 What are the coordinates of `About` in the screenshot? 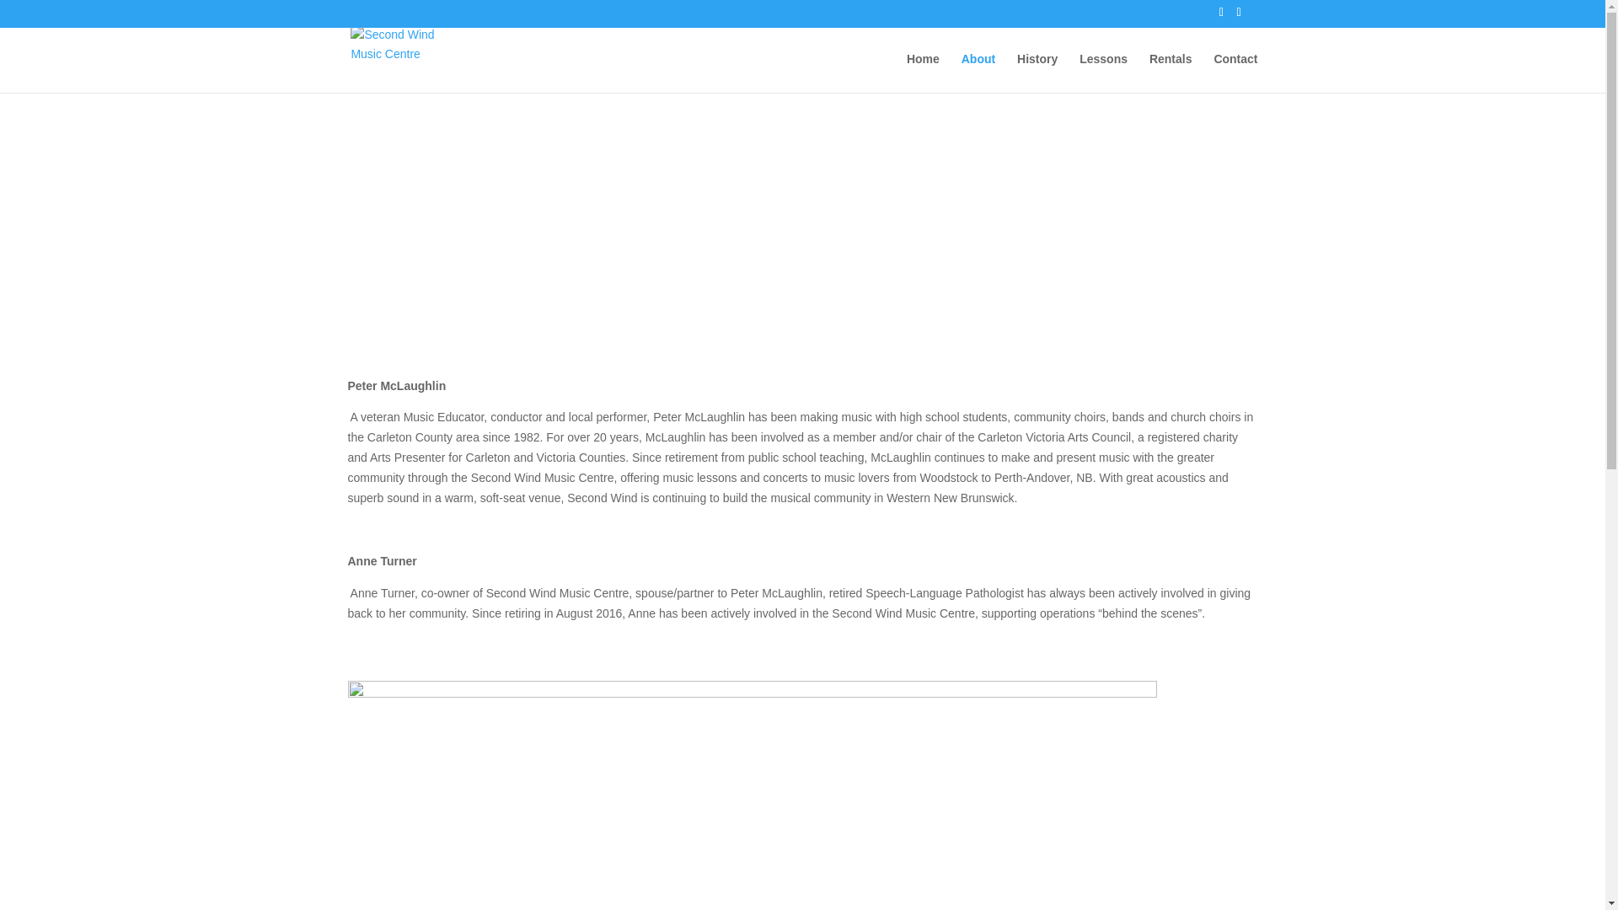 It's located at (978, 72).